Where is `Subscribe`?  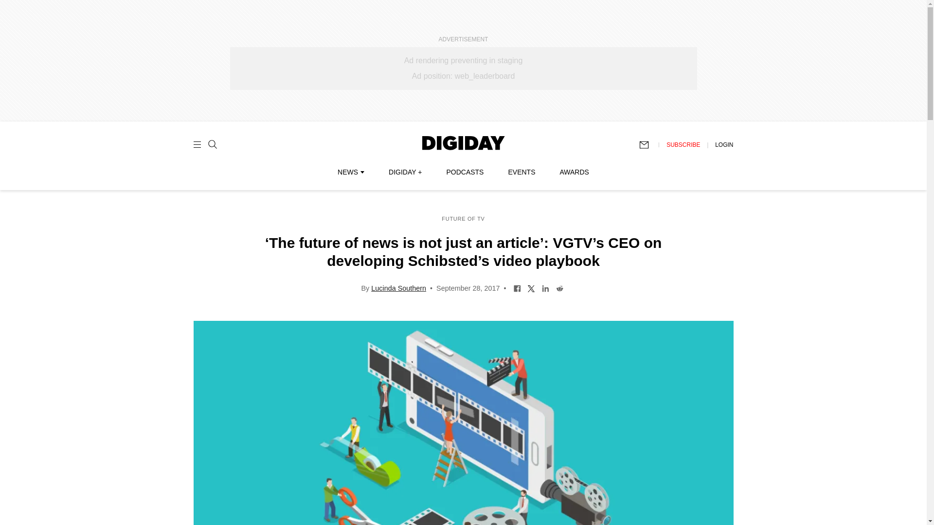 Subscribe is located at coordinates (648, 145).